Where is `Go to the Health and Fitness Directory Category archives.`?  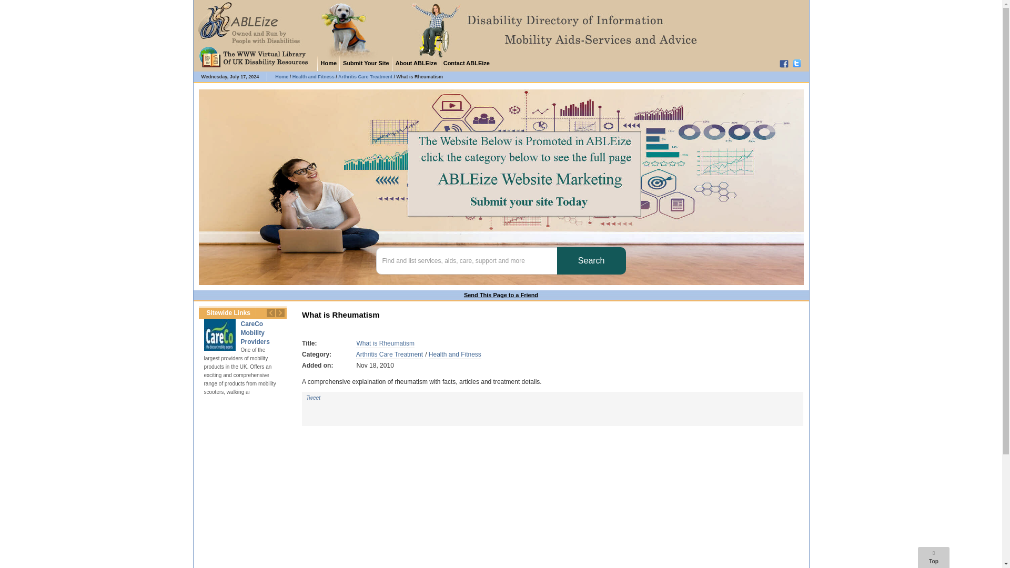 Go to the Health and Fitness Directory Category archives. is located at coordinates (314, 77).